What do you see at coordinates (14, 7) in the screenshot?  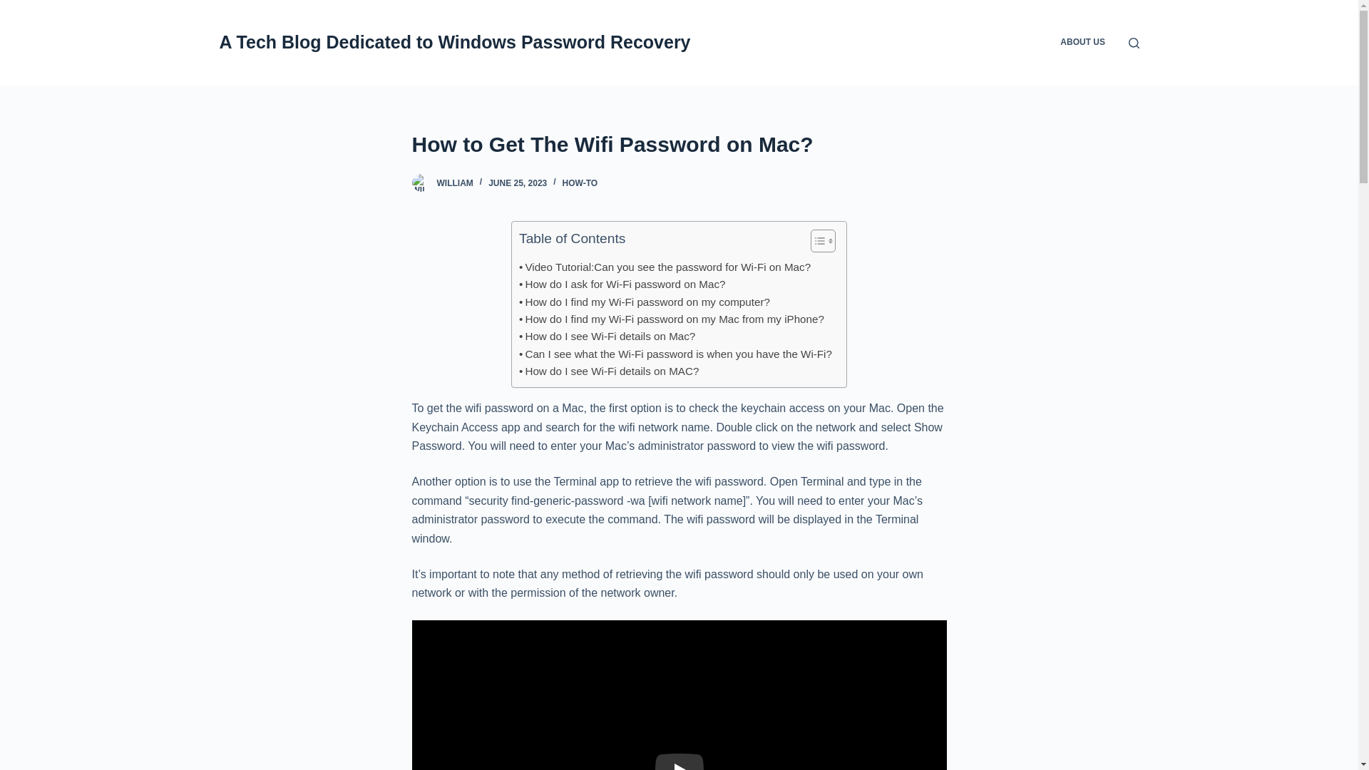 I see `Skip to content` at bounding box center [14, 7].